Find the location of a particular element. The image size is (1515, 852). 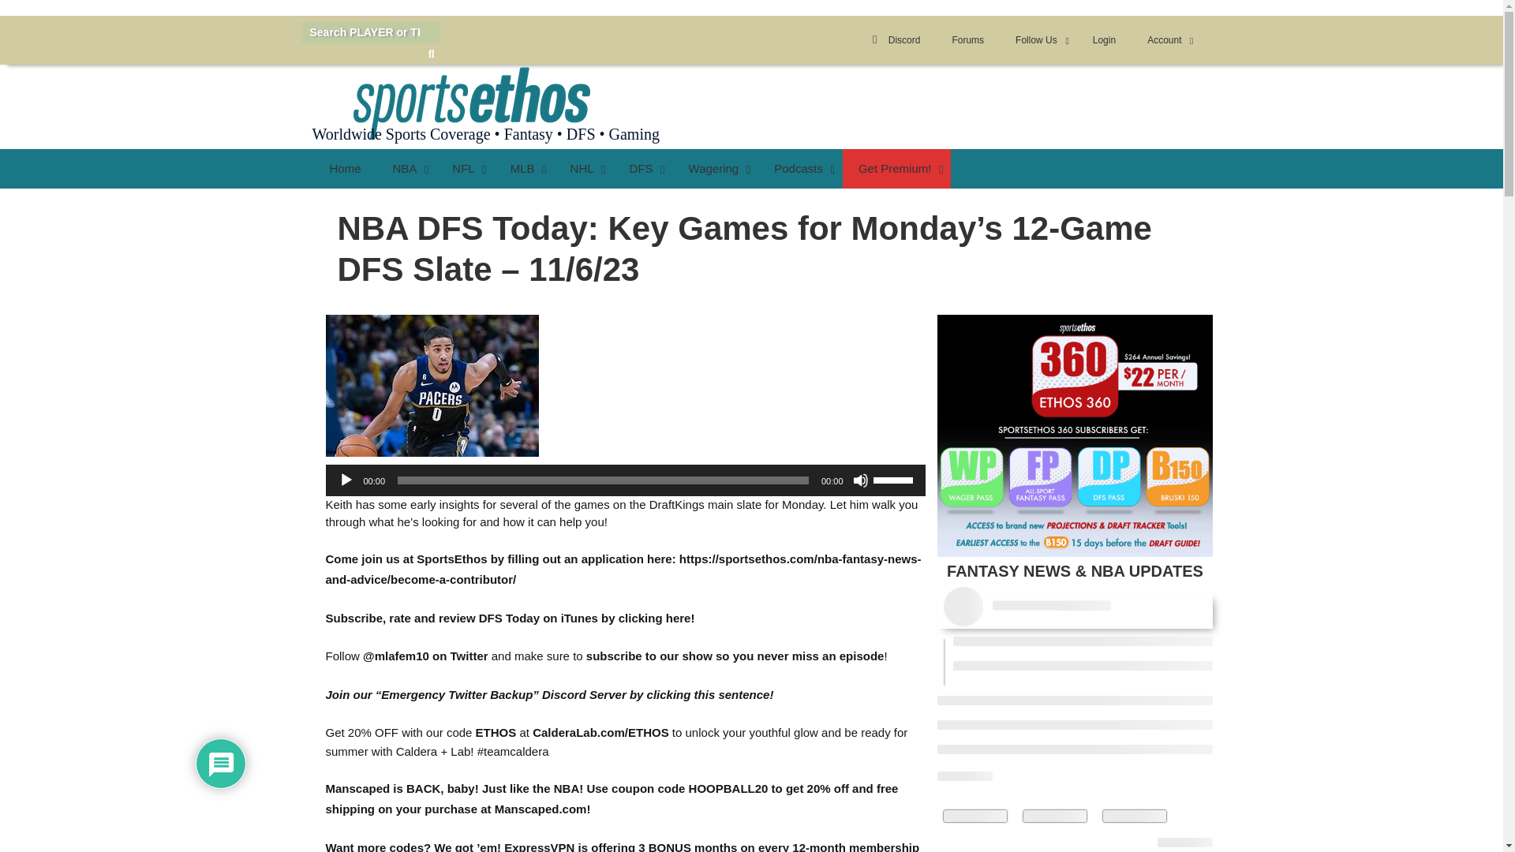

Play is located at coordinates (431, 54).